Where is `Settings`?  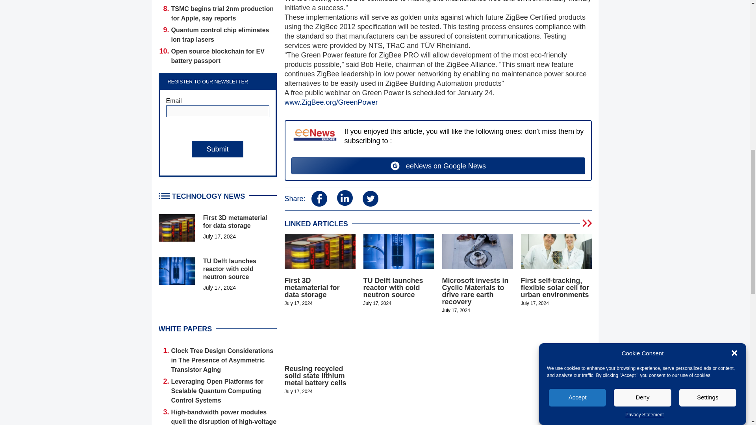
Settings is located at coordinates (708, 106).